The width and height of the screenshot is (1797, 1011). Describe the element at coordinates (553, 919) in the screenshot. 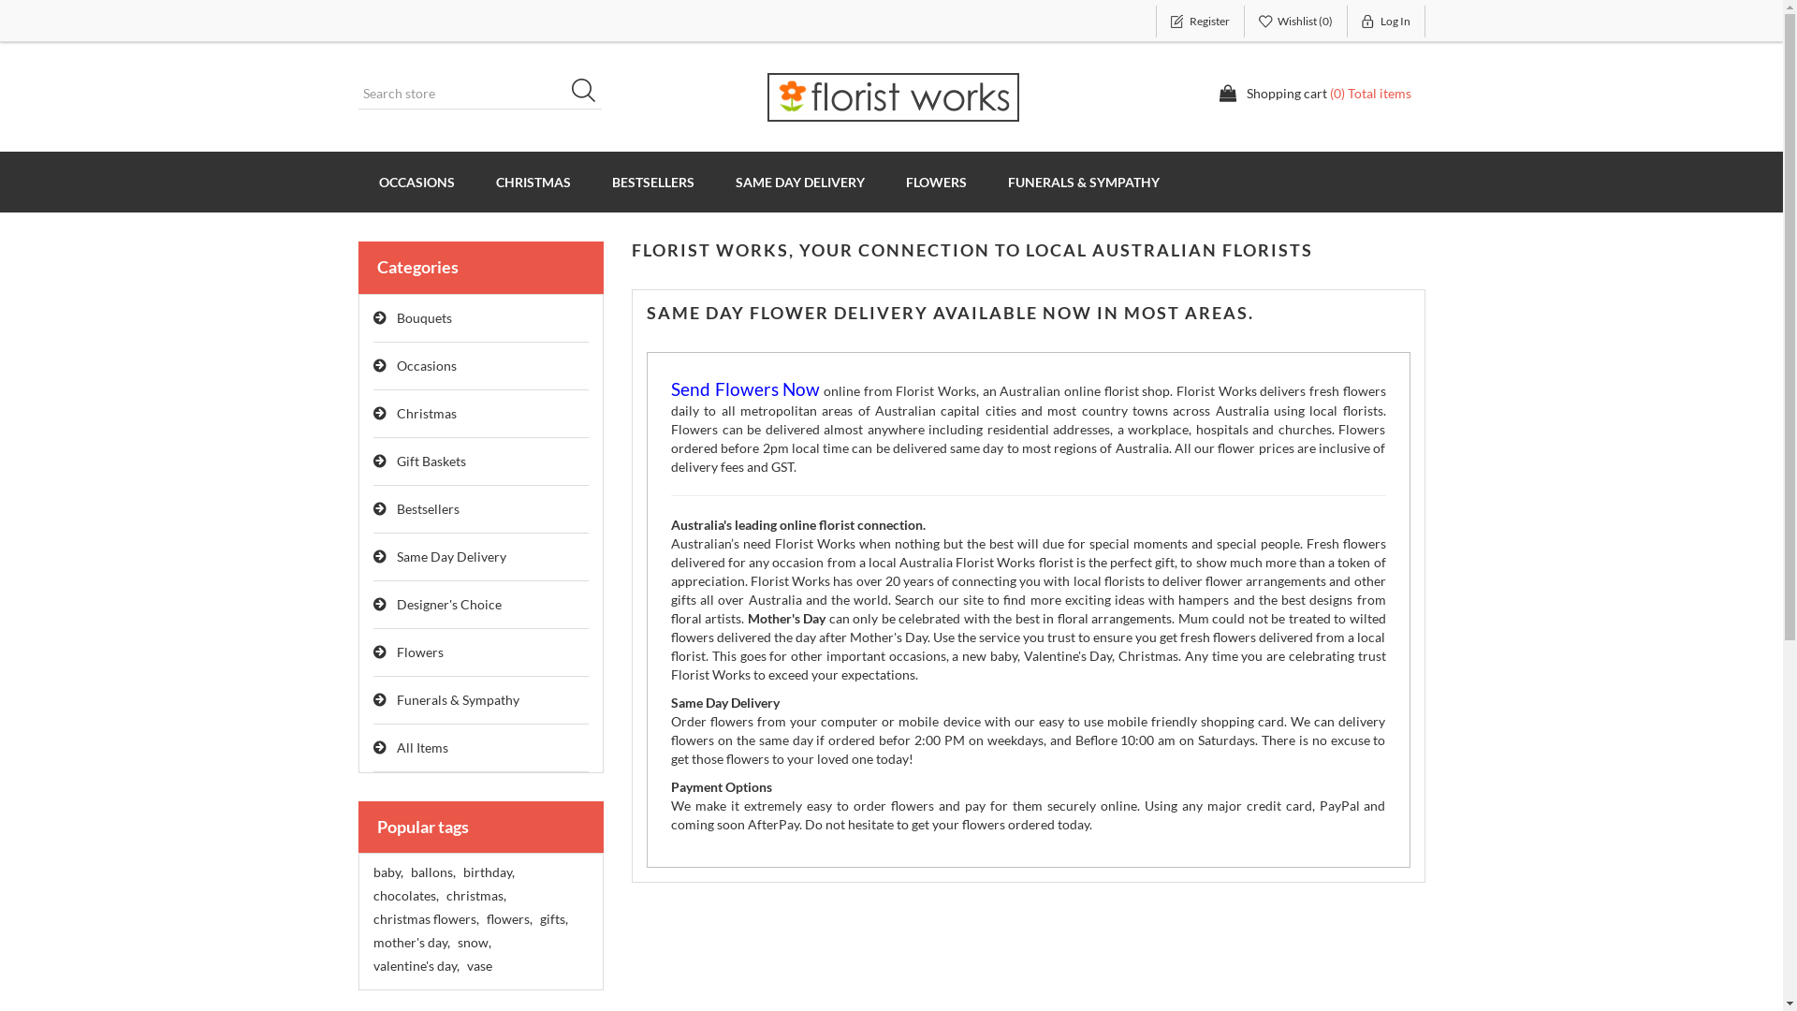

I see `gifts,` at that location.